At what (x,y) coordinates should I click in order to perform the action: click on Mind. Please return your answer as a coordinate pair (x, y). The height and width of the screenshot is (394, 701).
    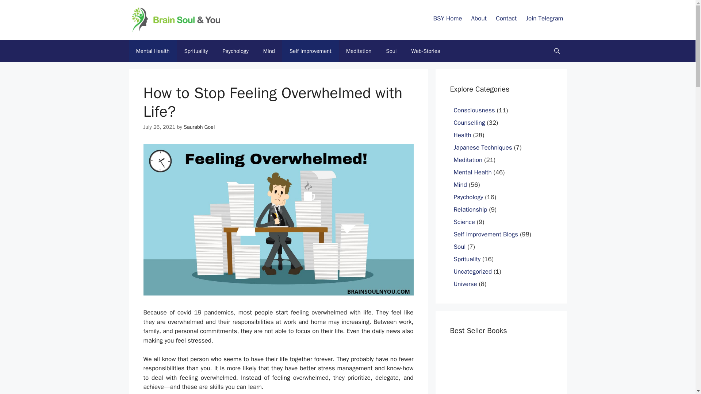
    Looking at the image, I should click on (269, 51).